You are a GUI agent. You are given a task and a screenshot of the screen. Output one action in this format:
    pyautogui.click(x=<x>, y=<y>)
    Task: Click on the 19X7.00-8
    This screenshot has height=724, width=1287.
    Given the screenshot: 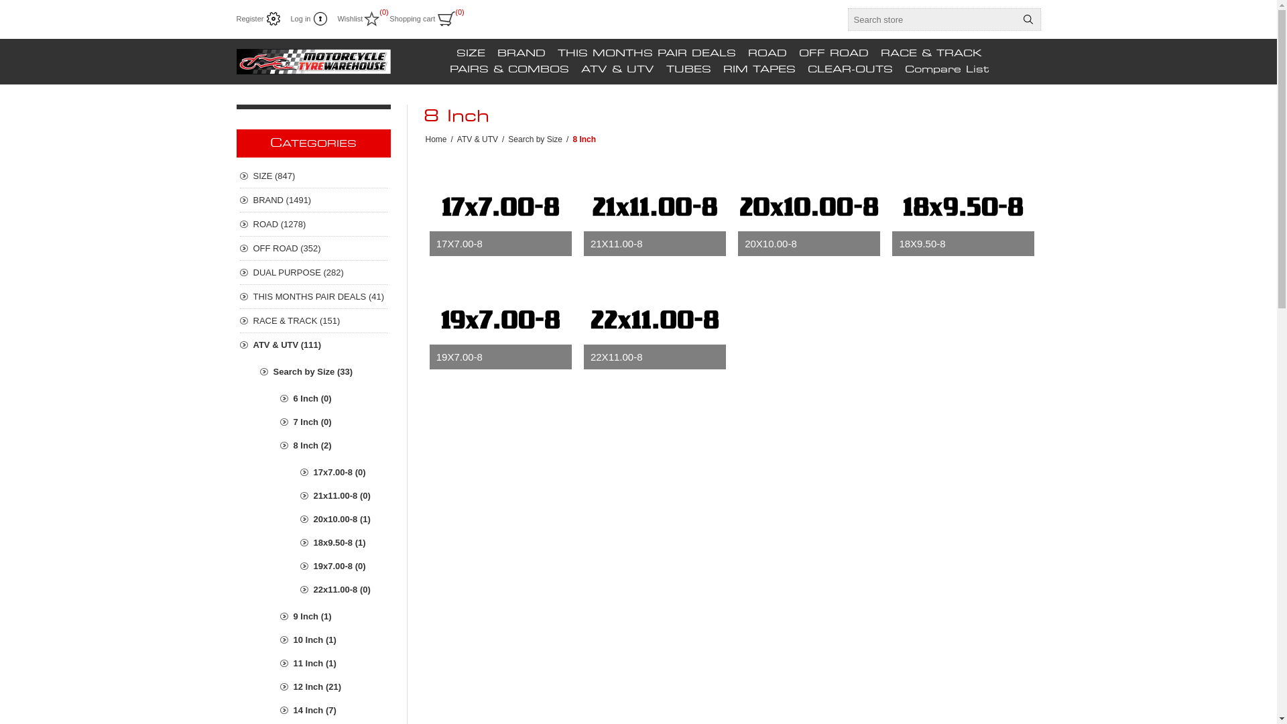 What is the action you would take?
    pyautogui.click(x=501, y=357)
    